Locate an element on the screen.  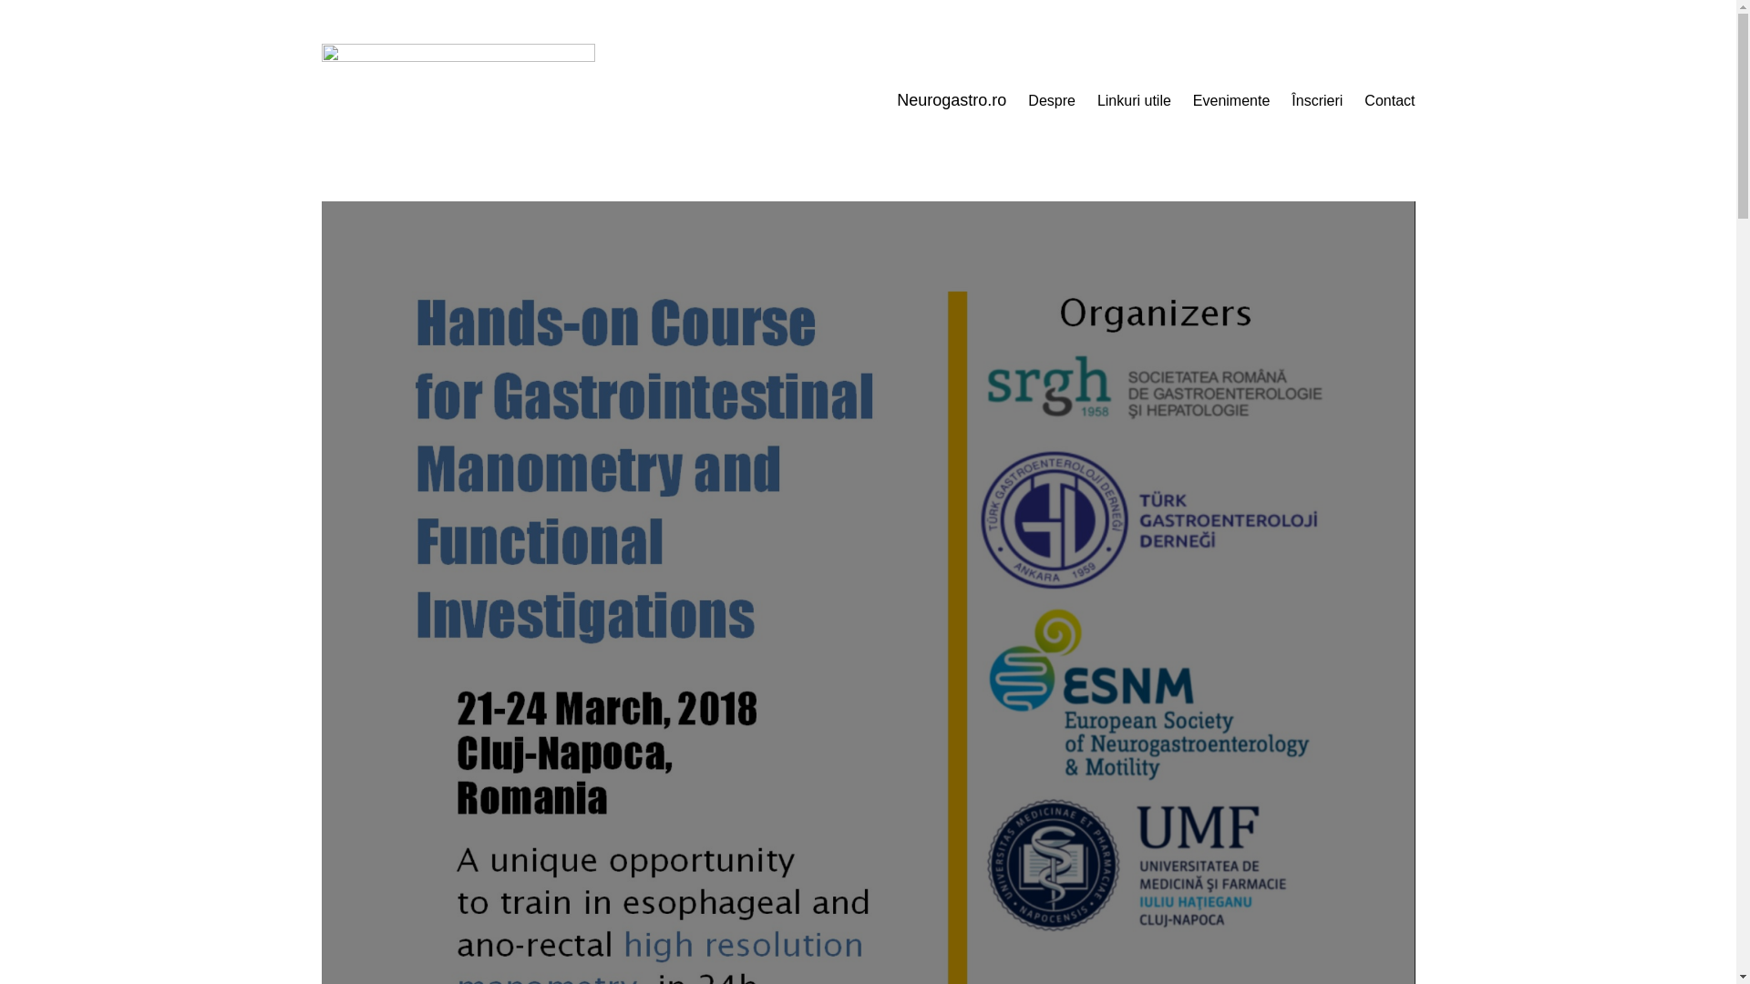
Linkuri utile is located at coordinates (1134, 101).